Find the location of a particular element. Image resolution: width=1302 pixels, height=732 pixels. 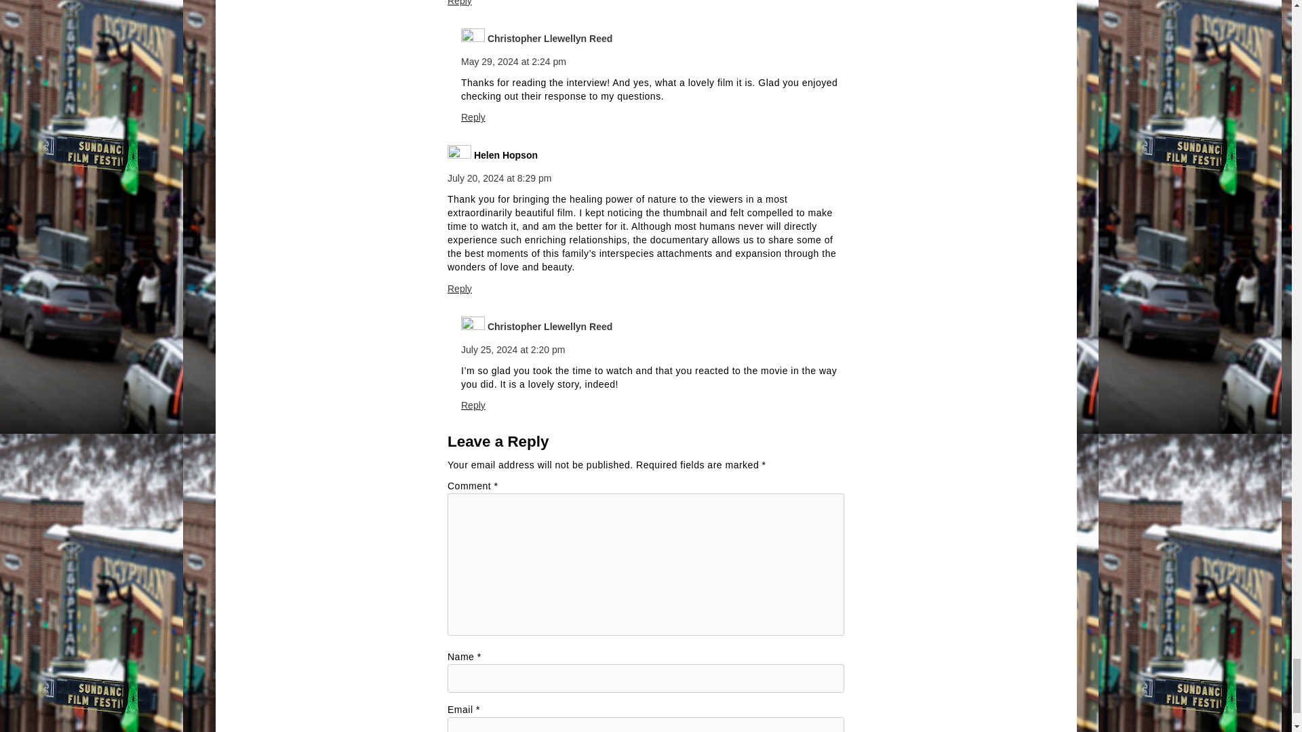

July 20, 2024 at 8:29 pm is located at coordinates (499, 178).